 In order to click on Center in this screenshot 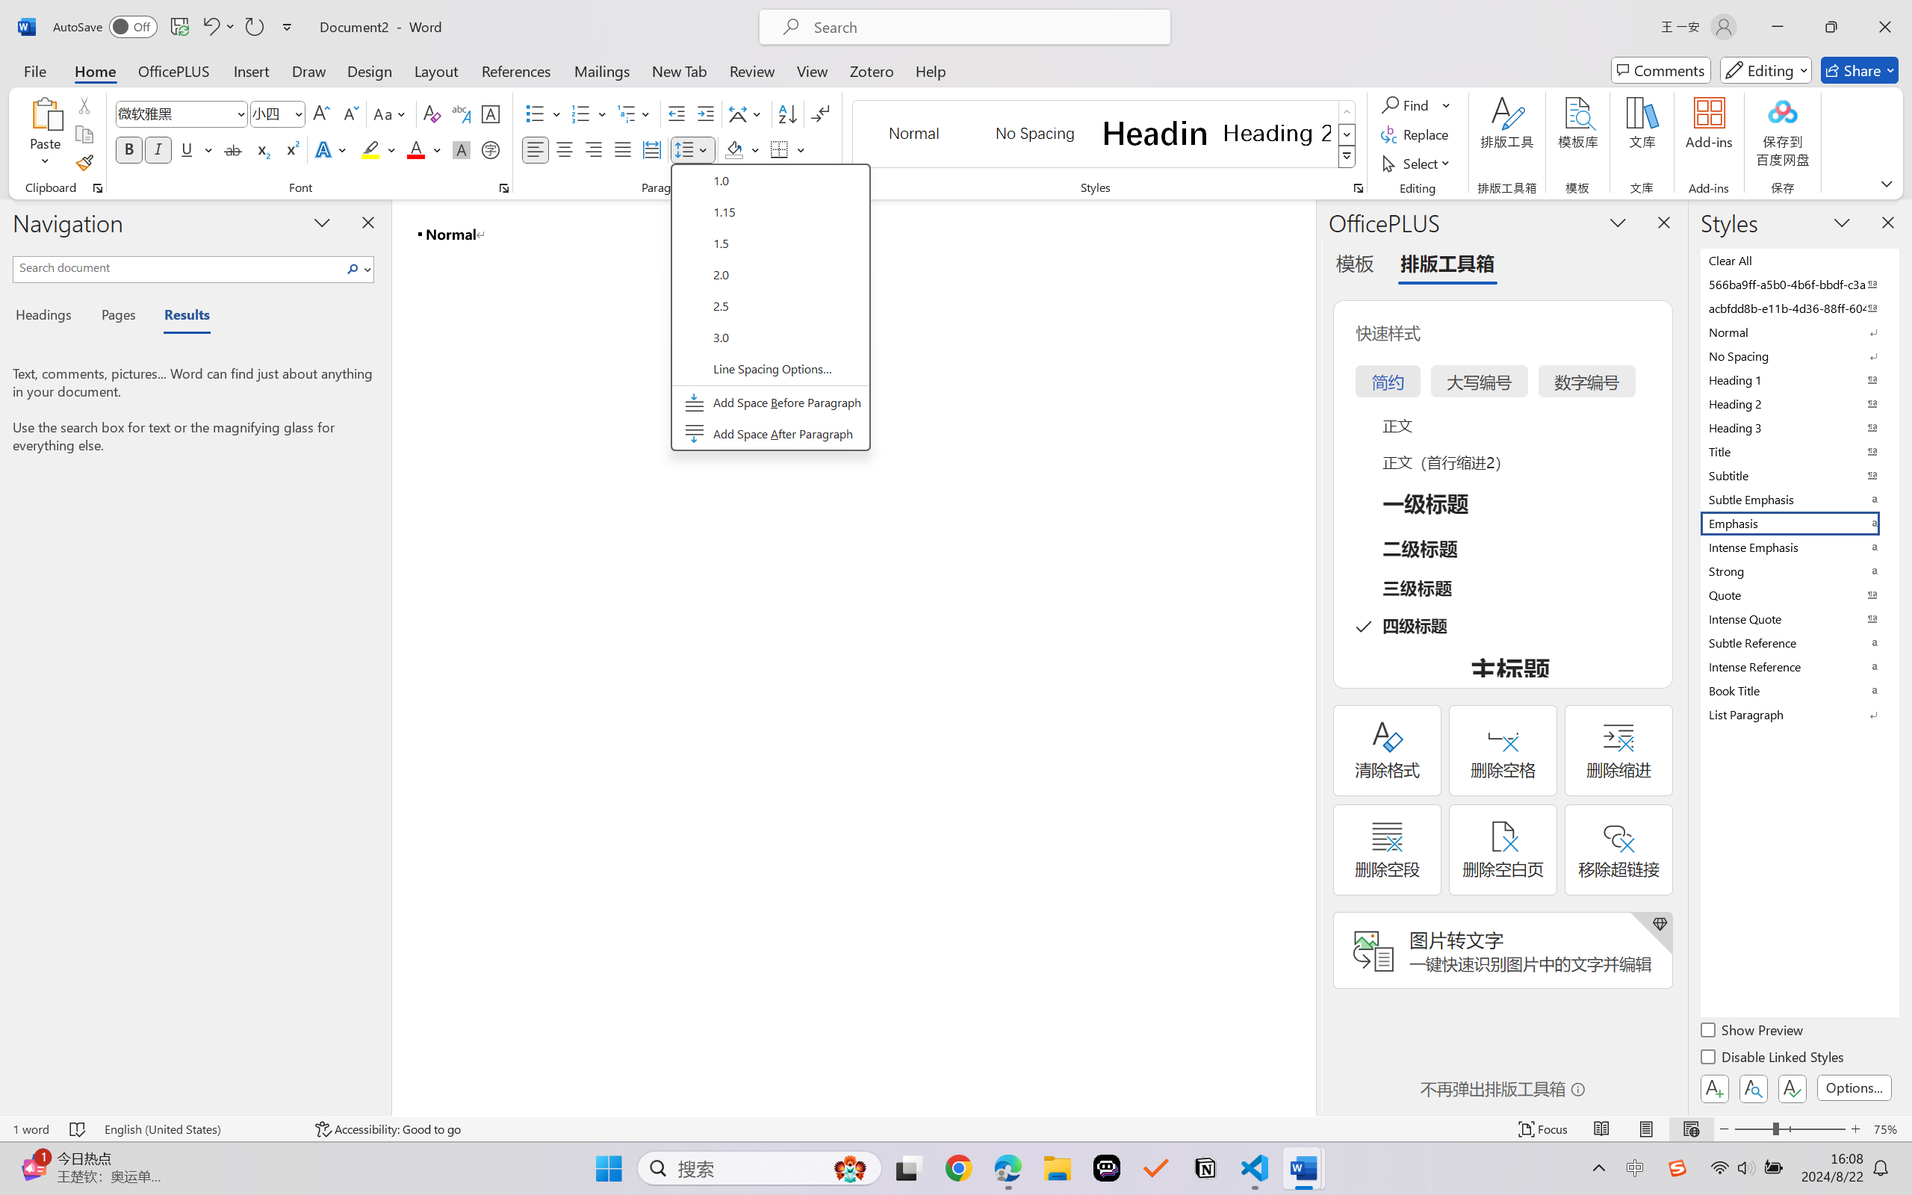, I will do `click(564, 149)`.